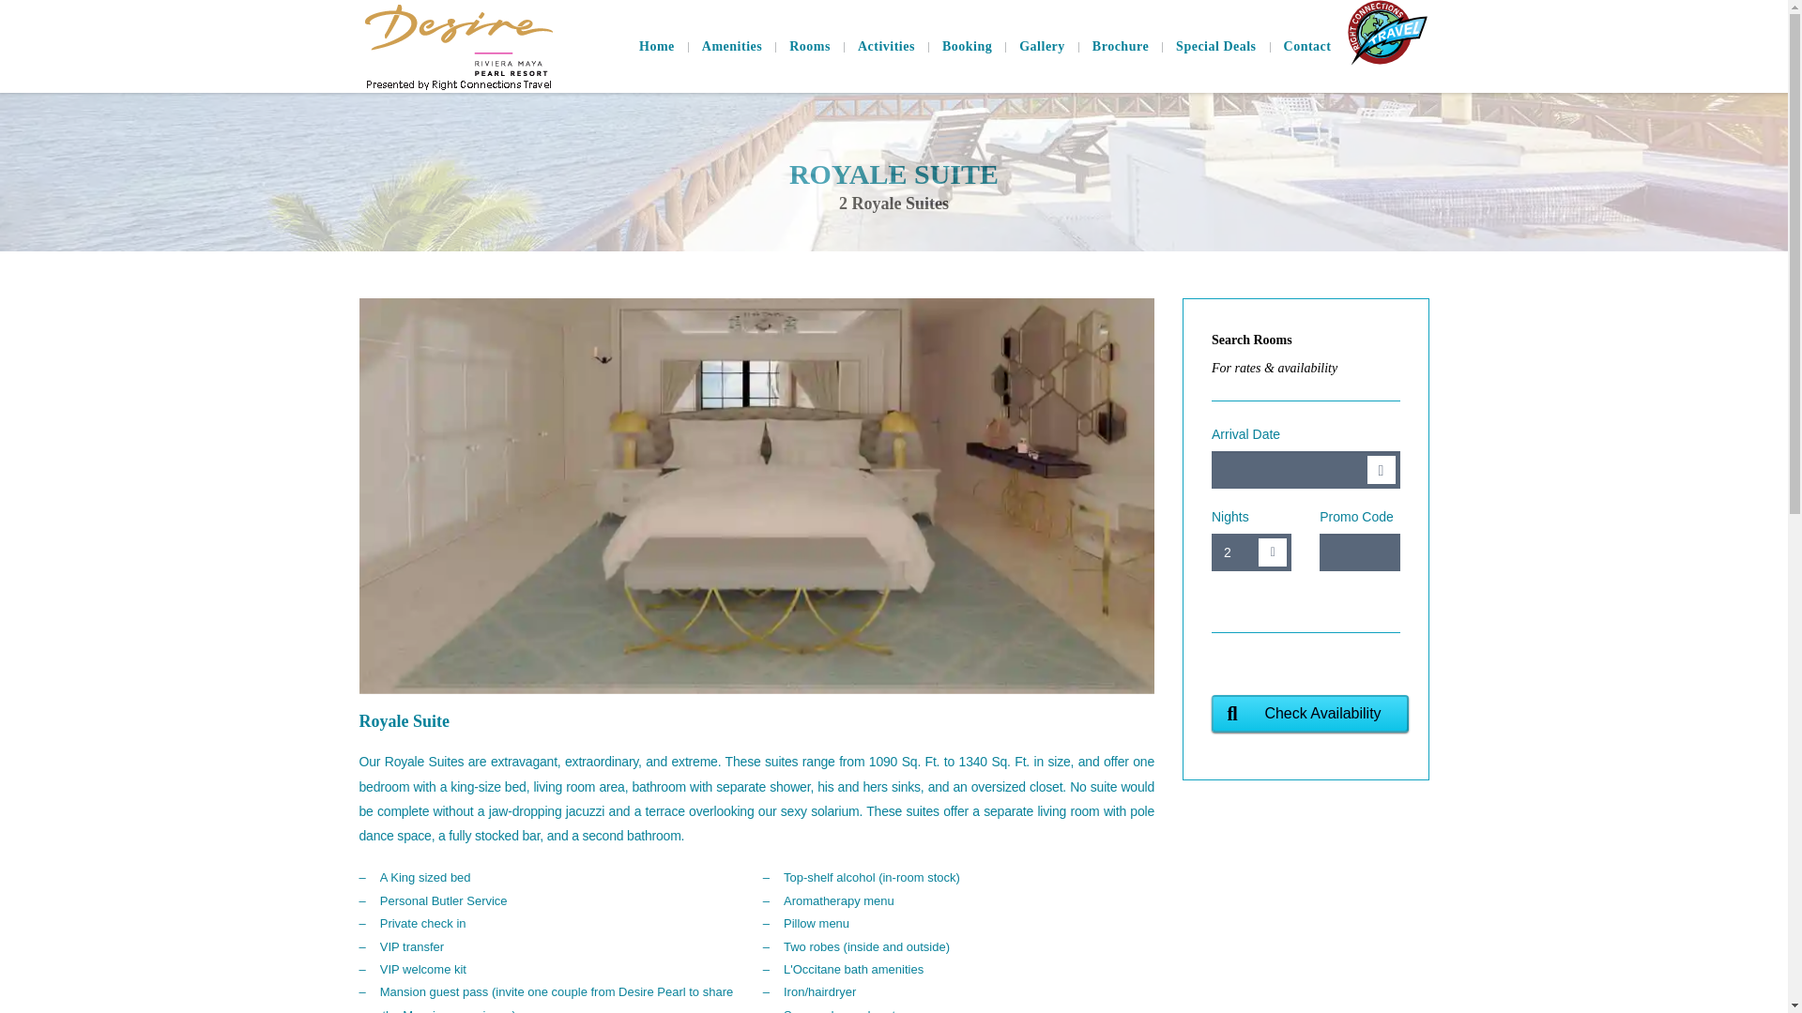 This screenshot has width=1802, height=1013. I want to click on Activities, so click(886, 47).